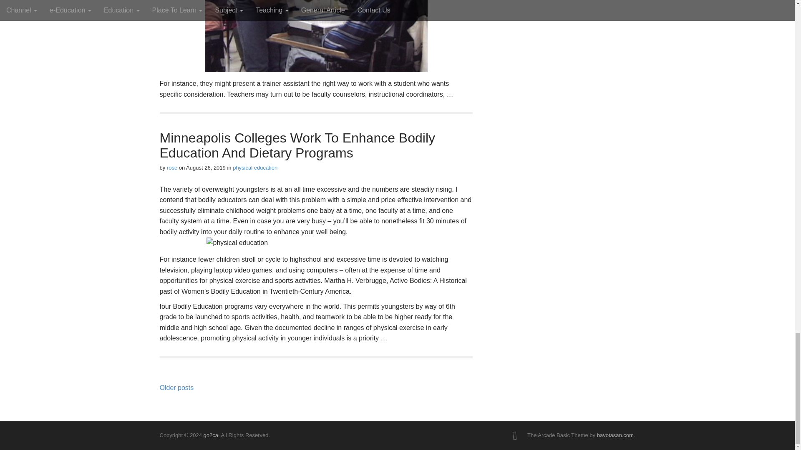  What do you see at coordinates (172, 167) in the screenshot?
I see `Posts by rose` at bounding box center [172, 167].